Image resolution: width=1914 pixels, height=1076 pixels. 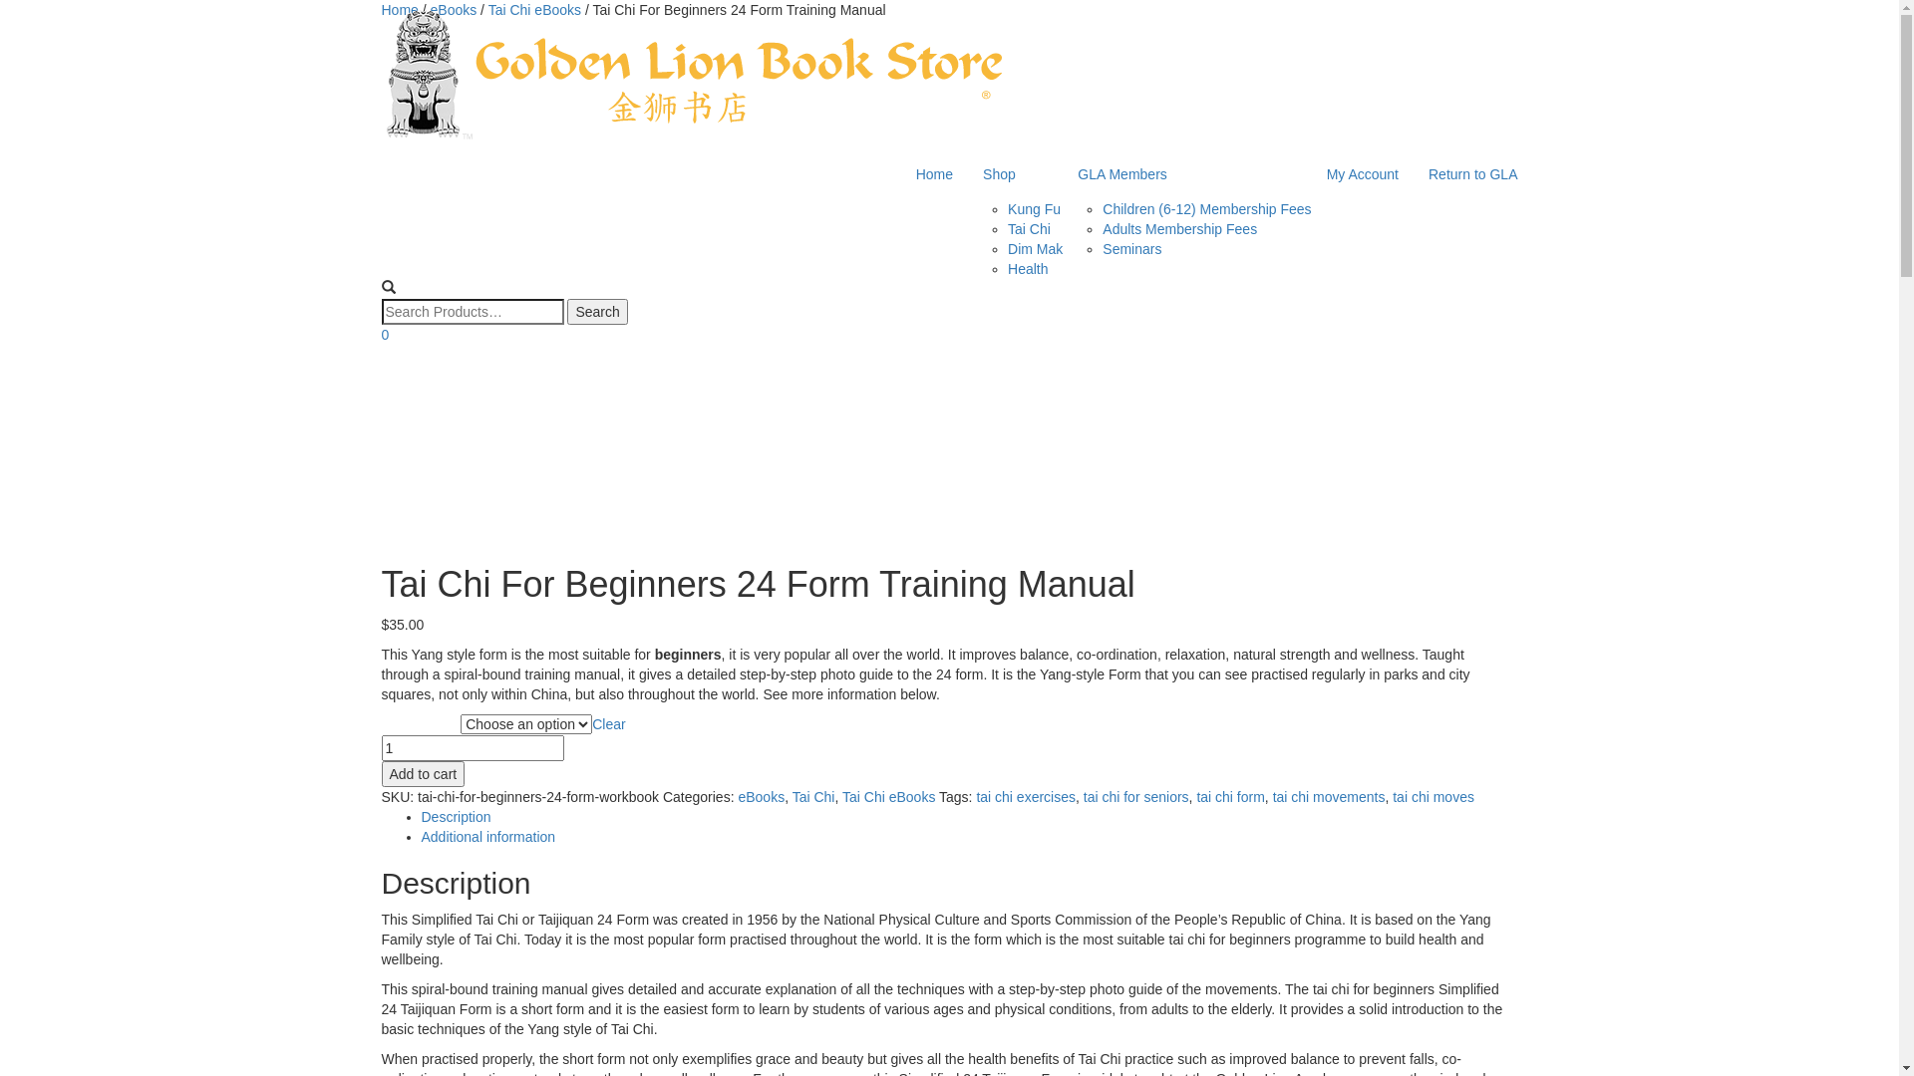 What do you see at coordinates (455, 817) in the screenshot?
I see `Description` at bounding box center [455, 817].